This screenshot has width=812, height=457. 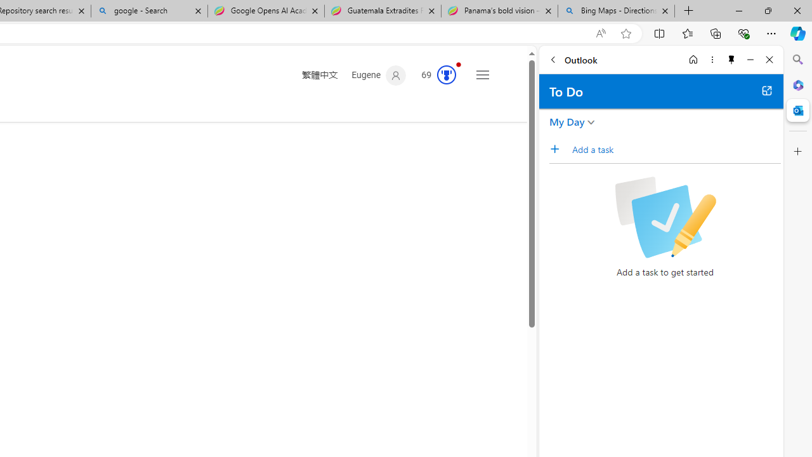 I want to click on Settings and more (Alt+F), so click(x=771, y=33).